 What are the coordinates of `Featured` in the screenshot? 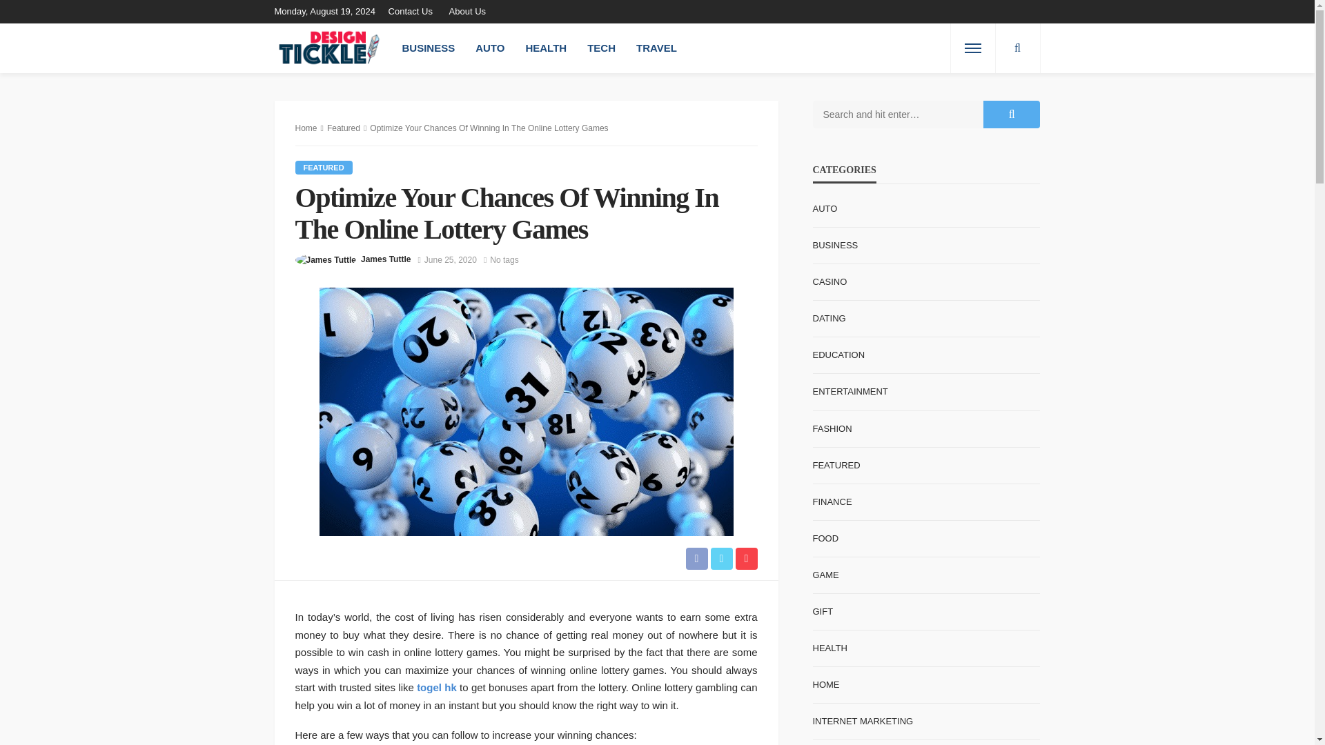 It's located at (324, 167).